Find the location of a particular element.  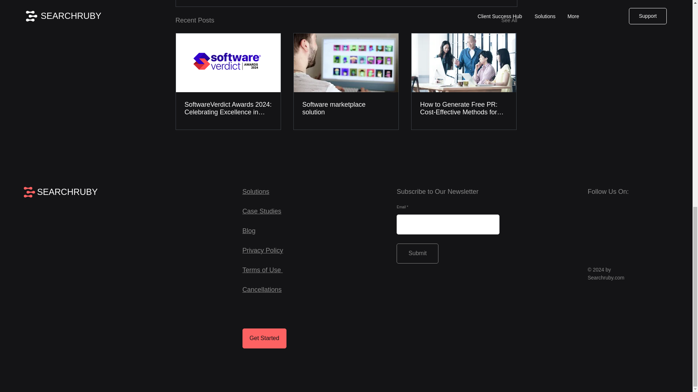

Privacy Policy is located at coordinates (262, 250).